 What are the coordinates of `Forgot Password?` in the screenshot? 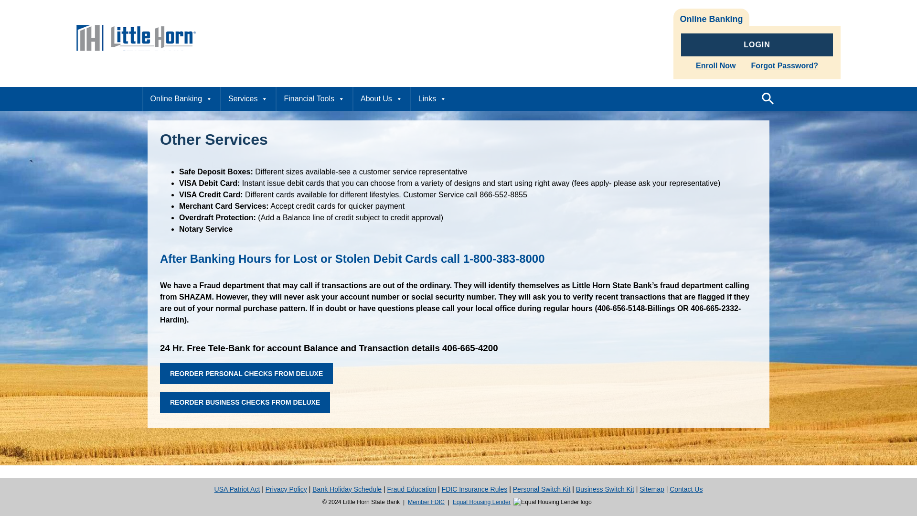 It's located at (784, 65).